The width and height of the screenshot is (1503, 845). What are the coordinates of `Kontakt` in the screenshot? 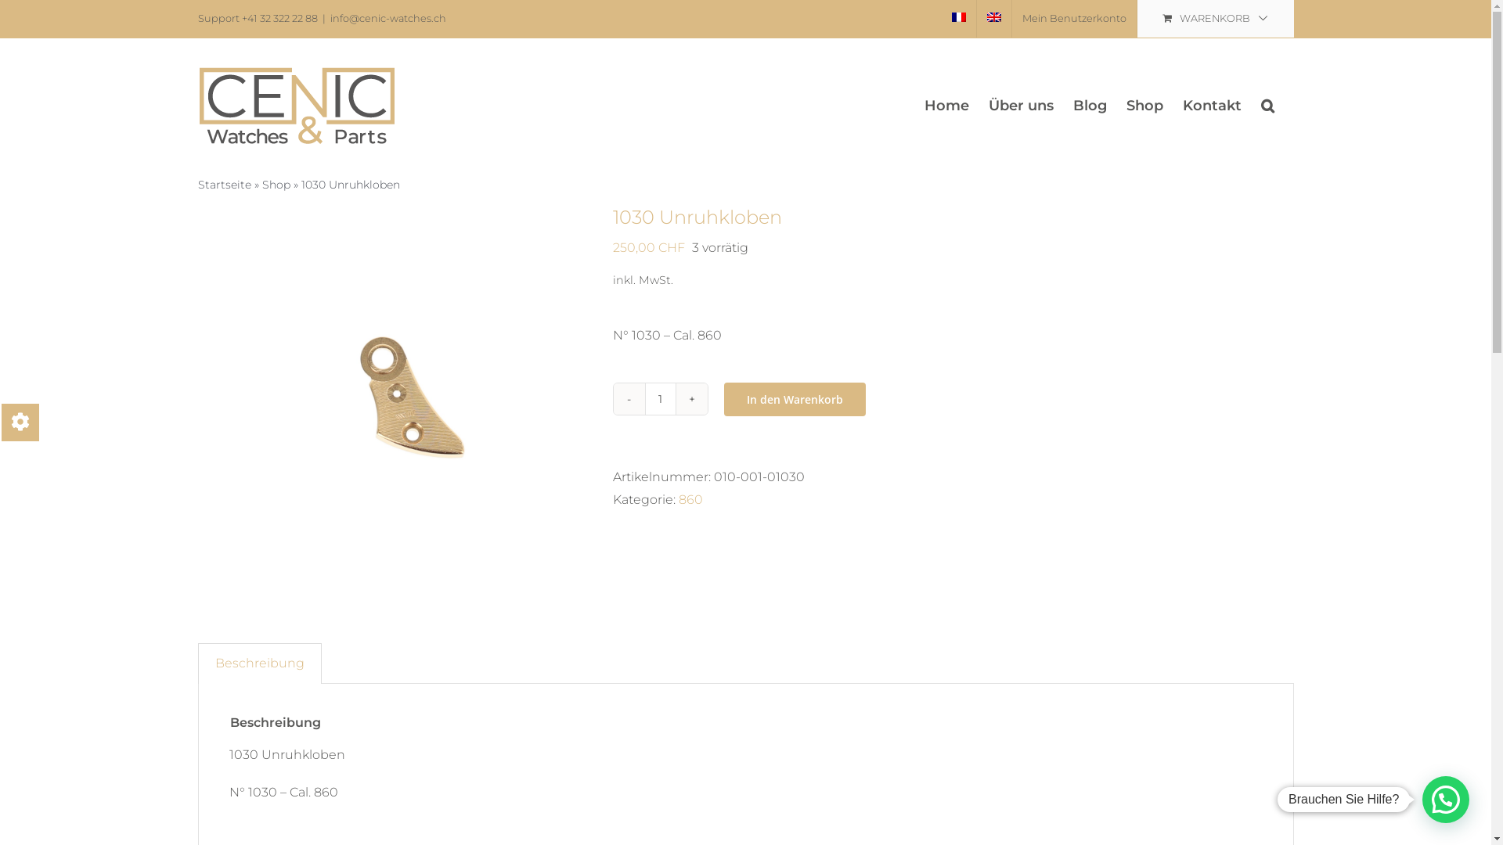 It's located at (1212, 106).